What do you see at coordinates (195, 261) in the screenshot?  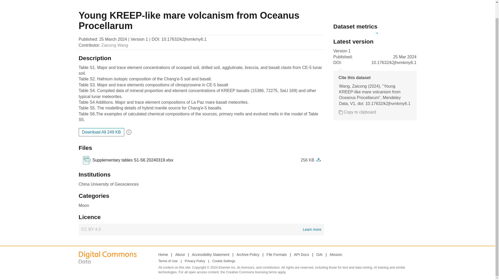 I see `Privacy Policy` at bounding box center [195, 261].